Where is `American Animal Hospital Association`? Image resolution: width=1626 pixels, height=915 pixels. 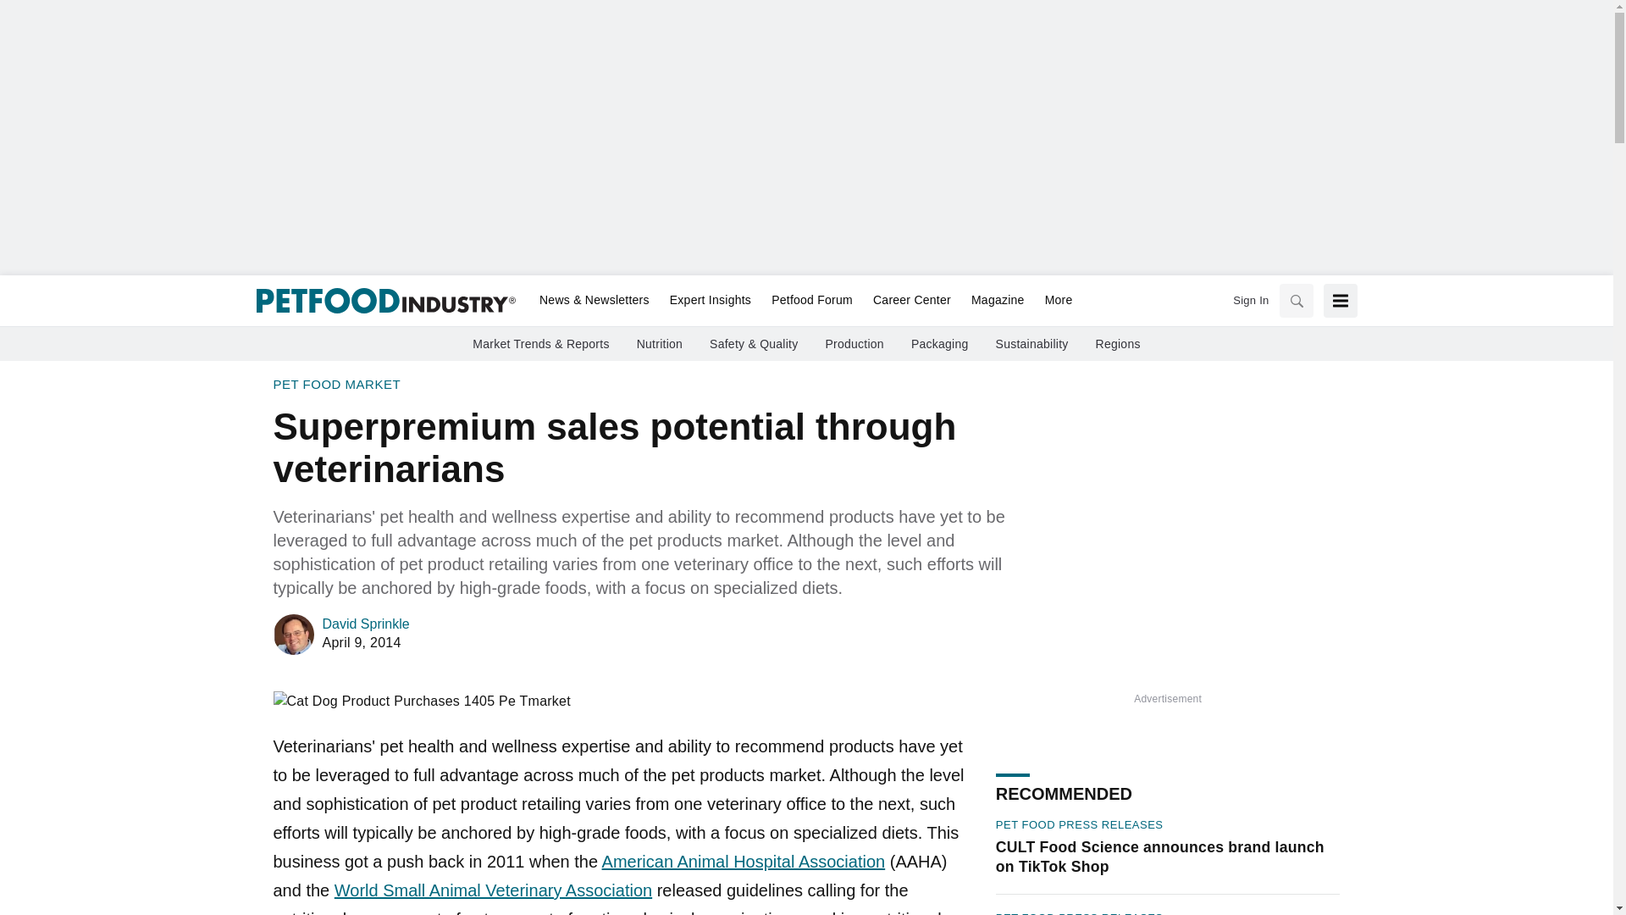
American Animal Hospital Association is located at coordinates (744, 861).